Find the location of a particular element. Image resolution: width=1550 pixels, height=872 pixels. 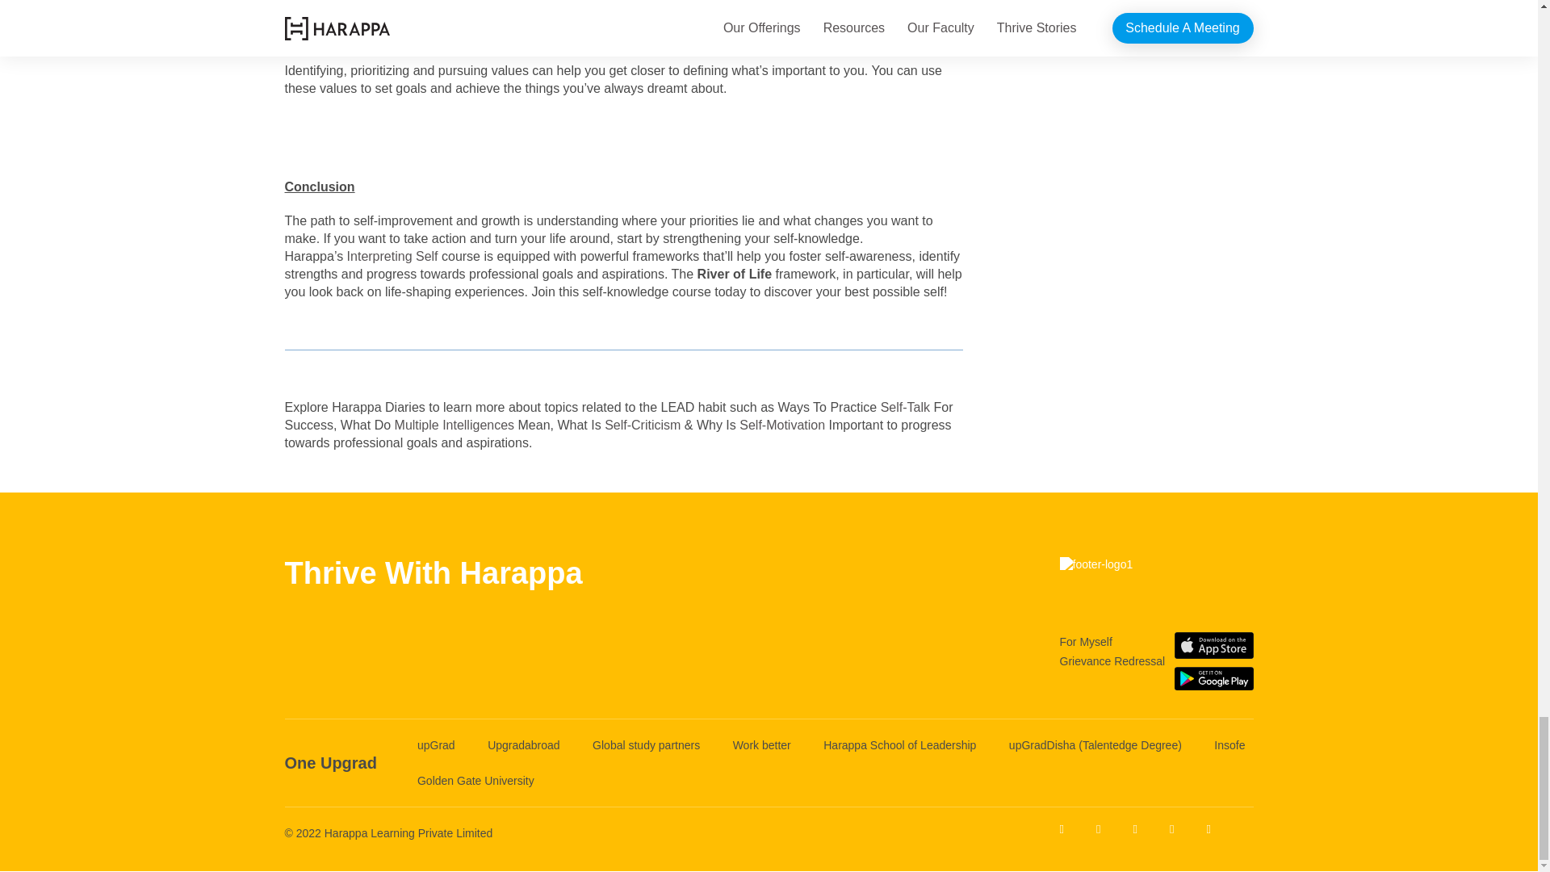

Self-Criticism is located at coordinates (642, 425).